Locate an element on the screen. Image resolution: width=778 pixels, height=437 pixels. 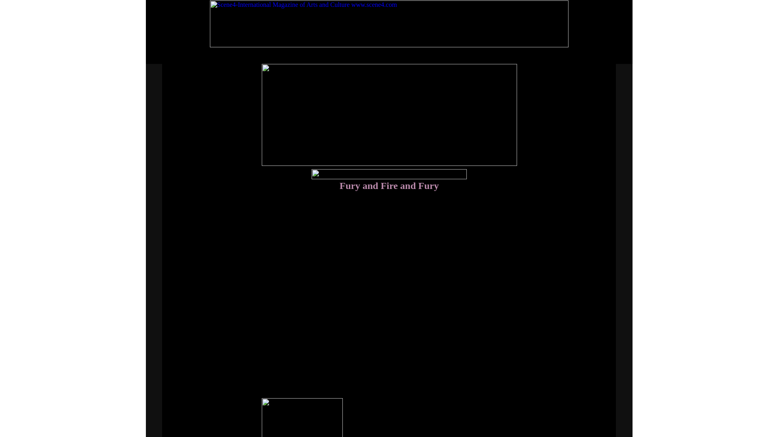
Karren LaLonde Alenier is located at coordinates (389, 174).